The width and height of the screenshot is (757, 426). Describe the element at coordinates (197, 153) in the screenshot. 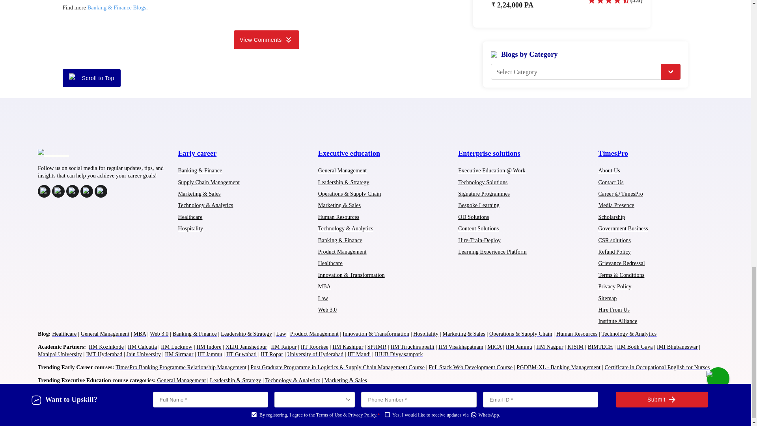

I see `Early career` at that location.